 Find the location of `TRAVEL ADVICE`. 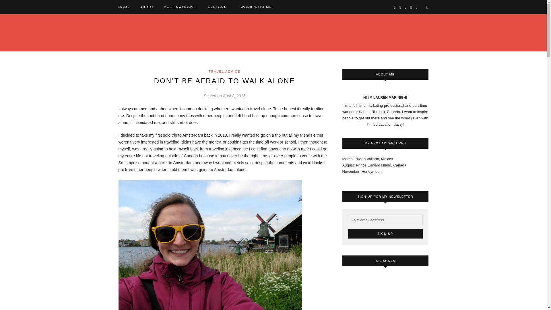

TRAVEL ADVICE is located at coordinates (224, 71).